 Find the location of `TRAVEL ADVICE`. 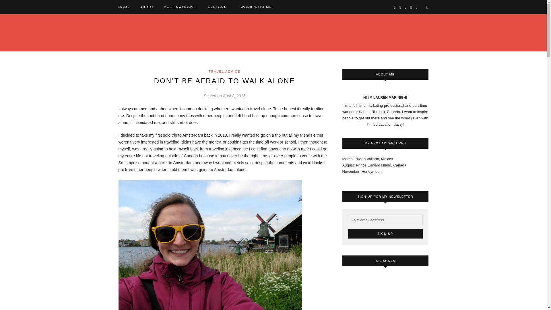

TRAVEL ADVICE is located at coordinates (224, 71).